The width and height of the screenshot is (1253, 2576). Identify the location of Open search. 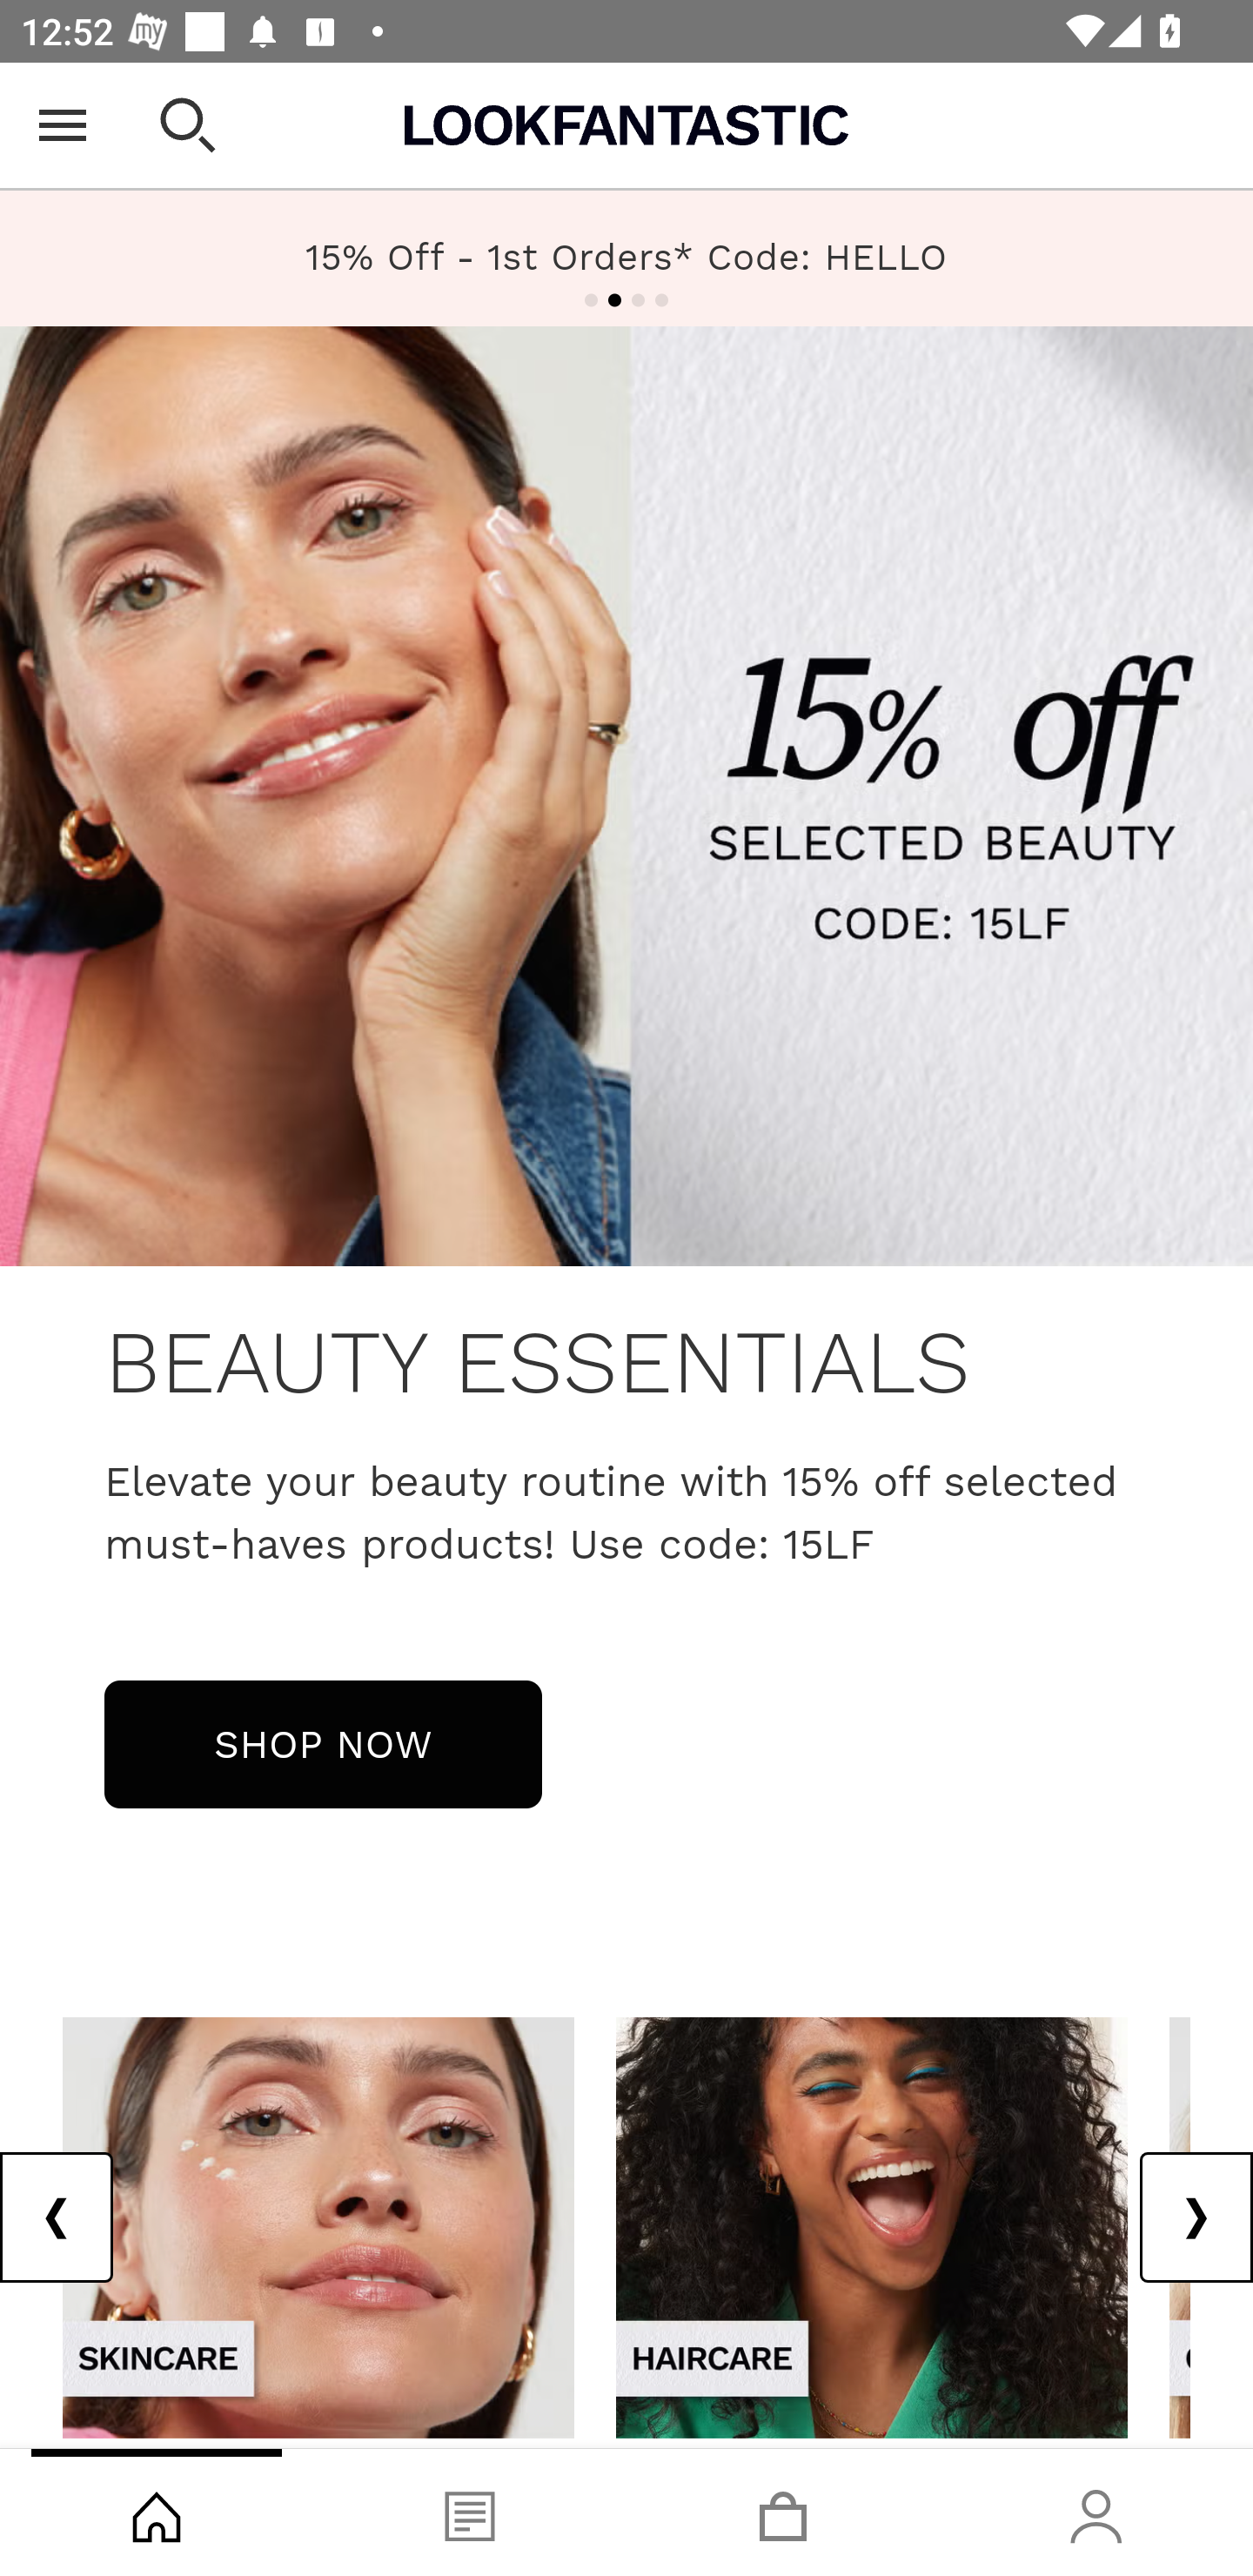
(188, 125).